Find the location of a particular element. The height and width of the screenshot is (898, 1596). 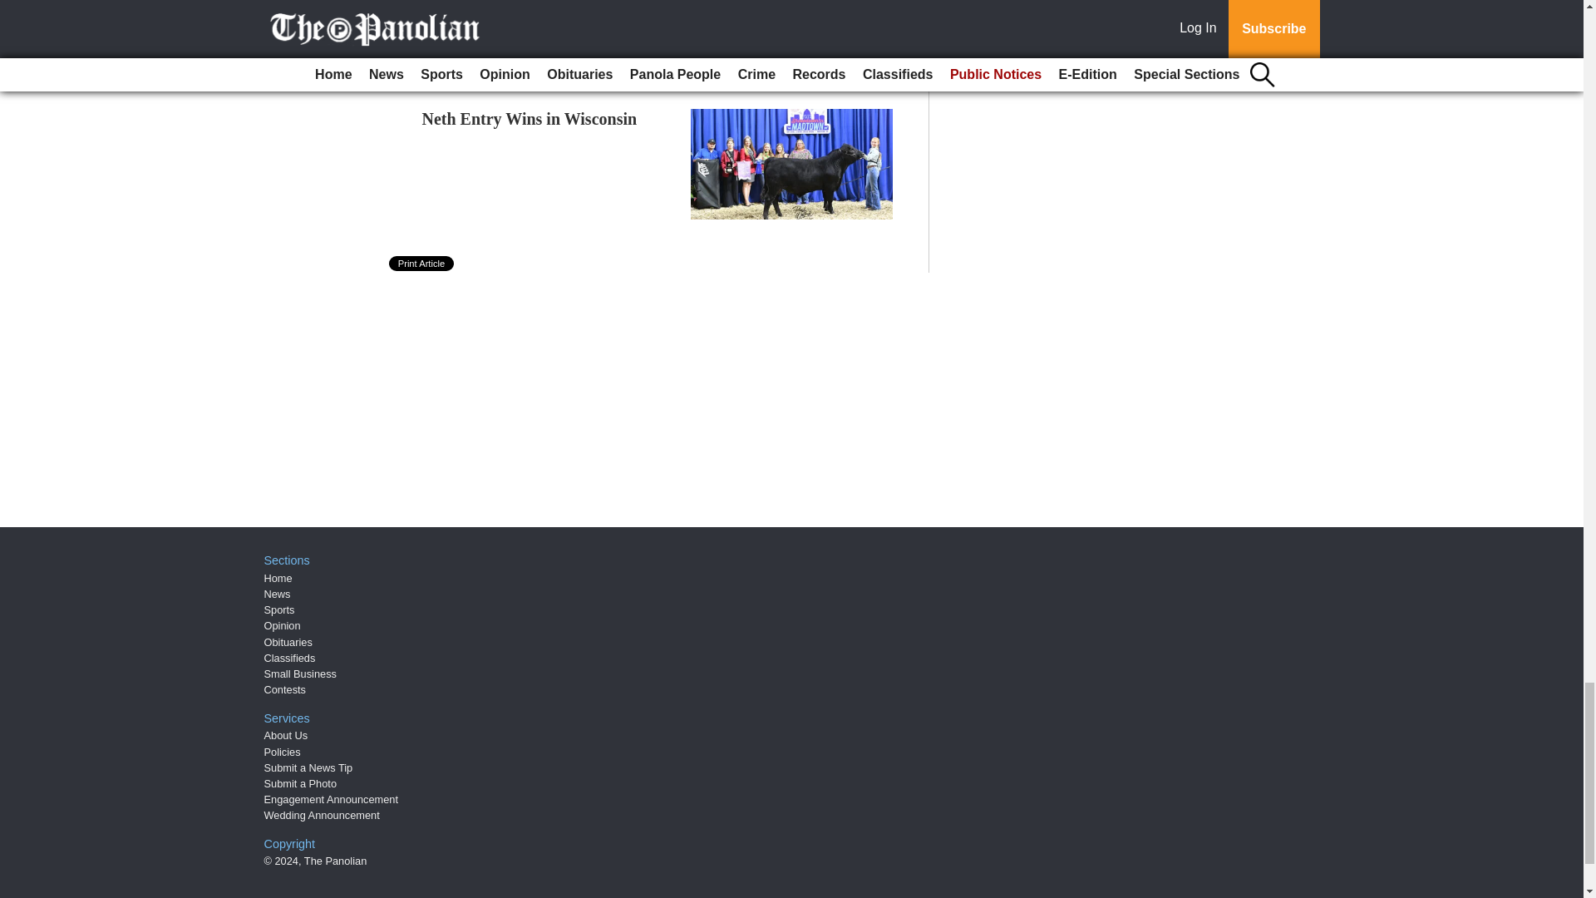

Submit a News Tip is located at coordinates (308, 767).